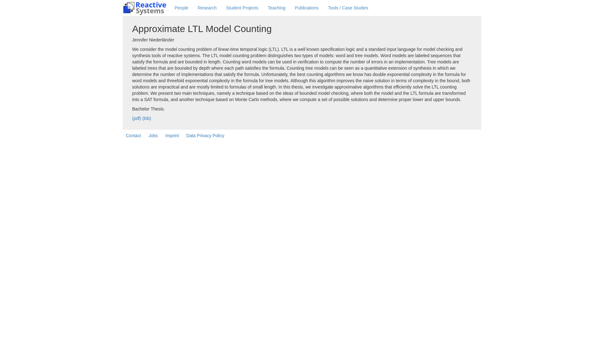 This screenshot has width=604, height=339. I want to click on Teaching, so click(276, 8).